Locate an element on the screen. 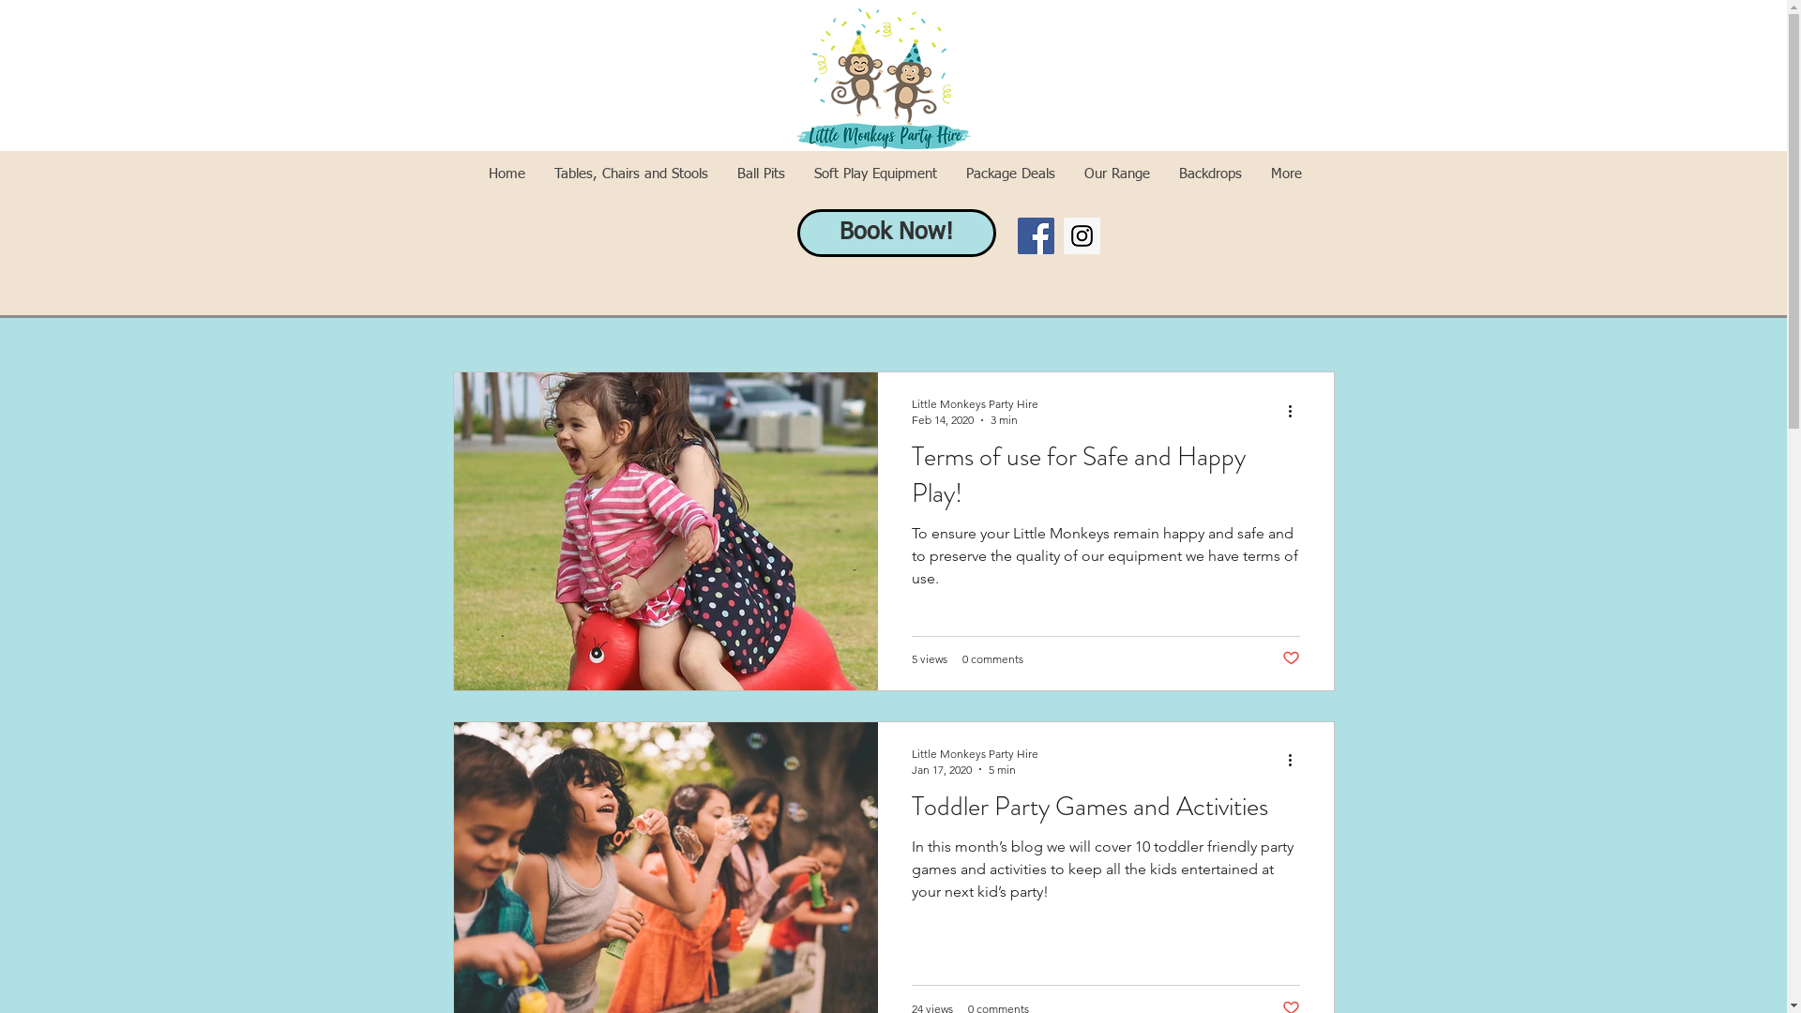 The height and width of the screenshot is (1013, 1801). Little Monkeys Party Hire is located at coordinates (976, 403).